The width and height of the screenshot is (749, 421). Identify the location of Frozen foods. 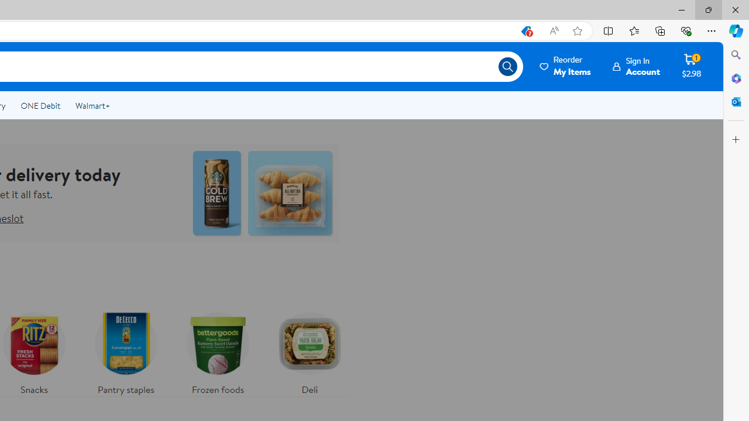
(218, 351).